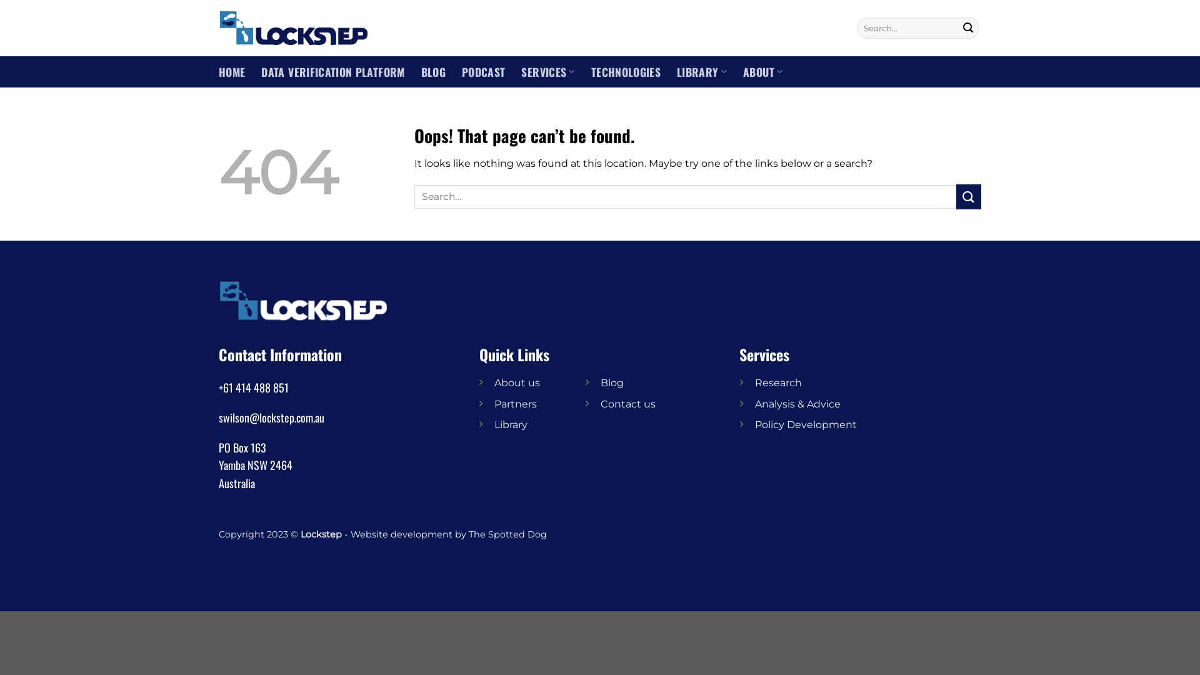  What do you see at coordinates (779, 382) in the screenshot?
I see `Research` at bounding box center [779, 382].